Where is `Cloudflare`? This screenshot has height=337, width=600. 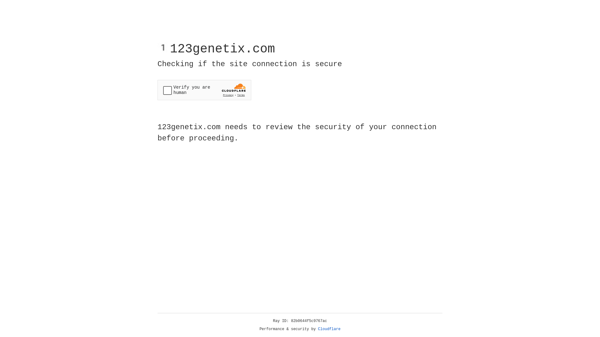
Cloudflare is located at coordinates (329, 329).